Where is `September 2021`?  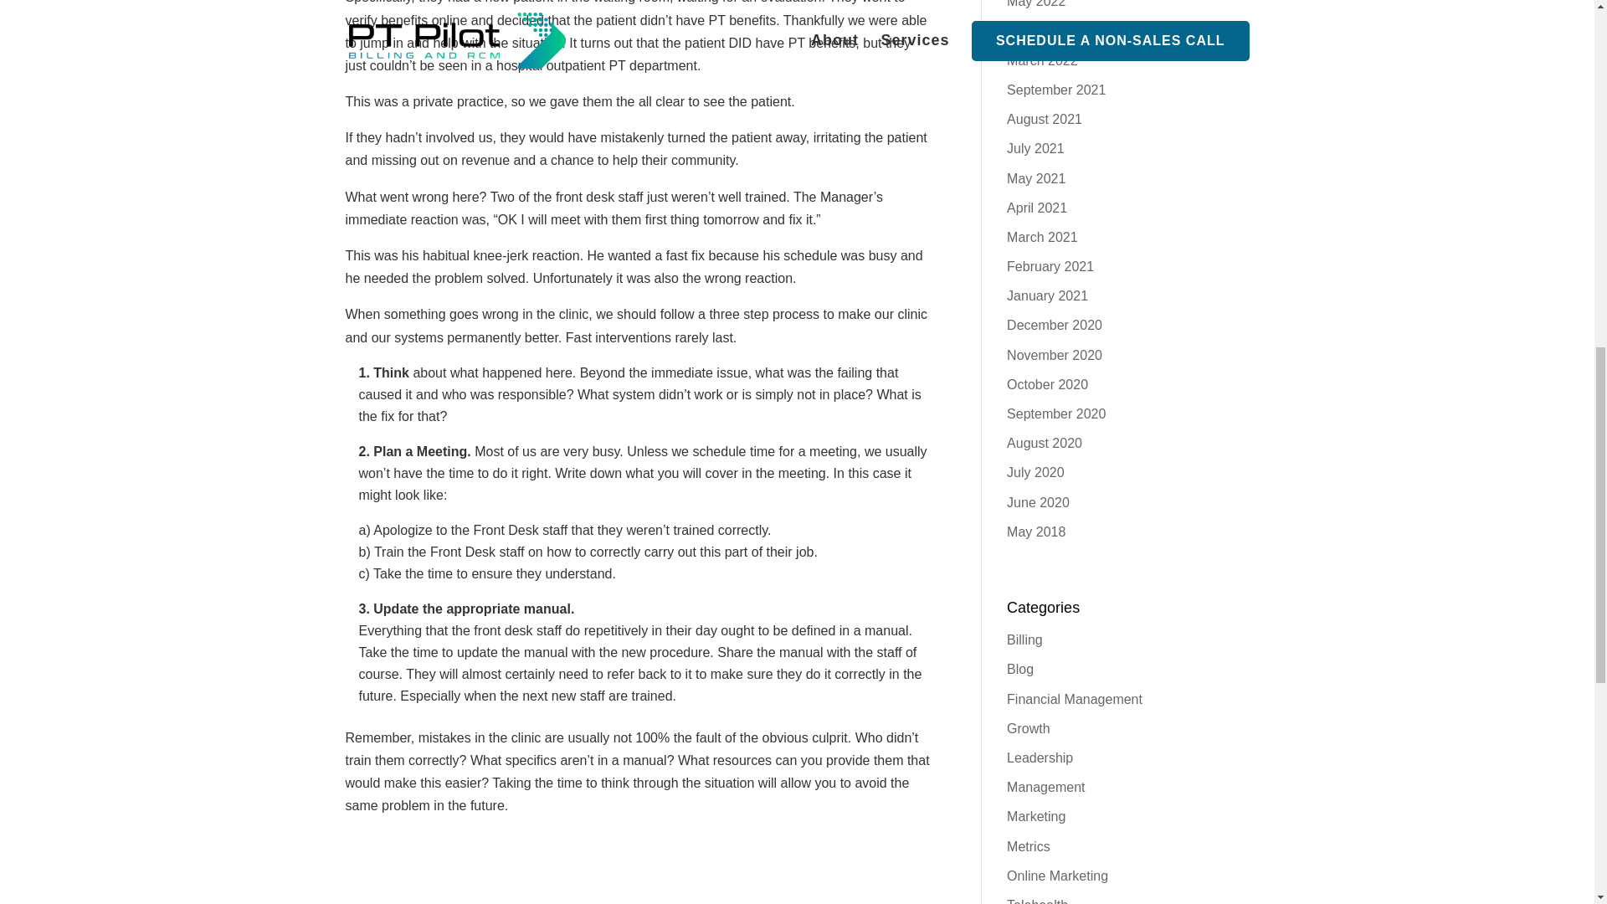 September 2021 is located at coordinates (1056, 90).